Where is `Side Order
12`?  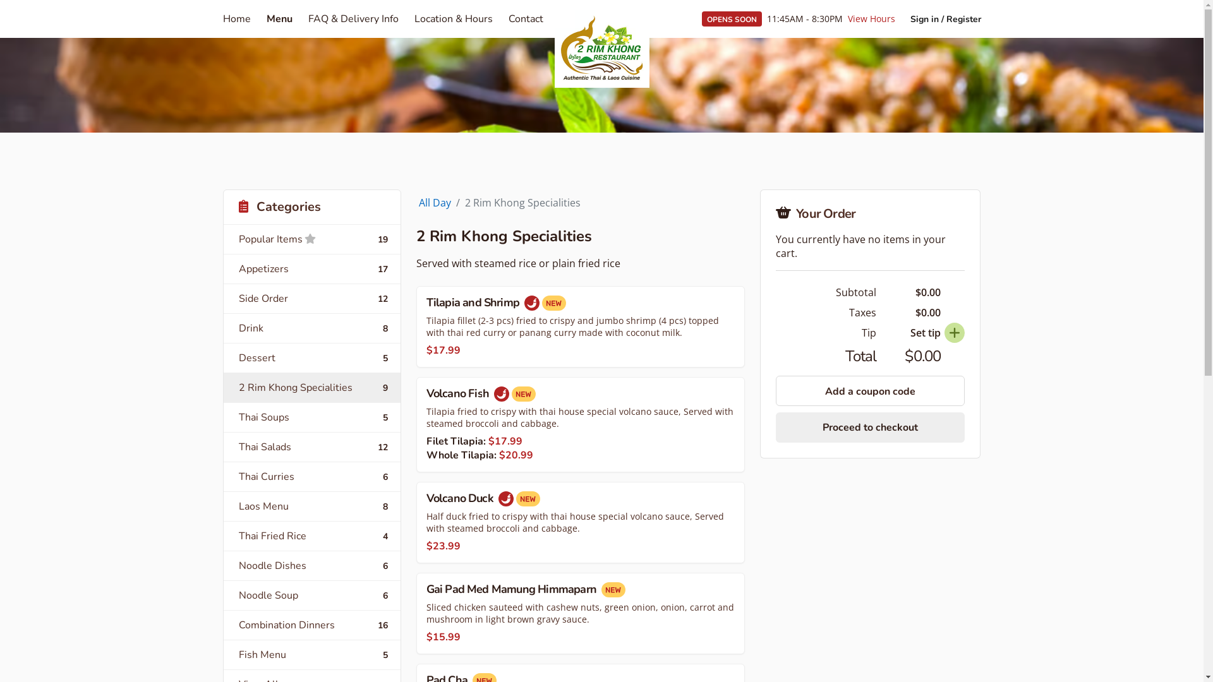 Side Order
12 is located at coordinates (312, 298).